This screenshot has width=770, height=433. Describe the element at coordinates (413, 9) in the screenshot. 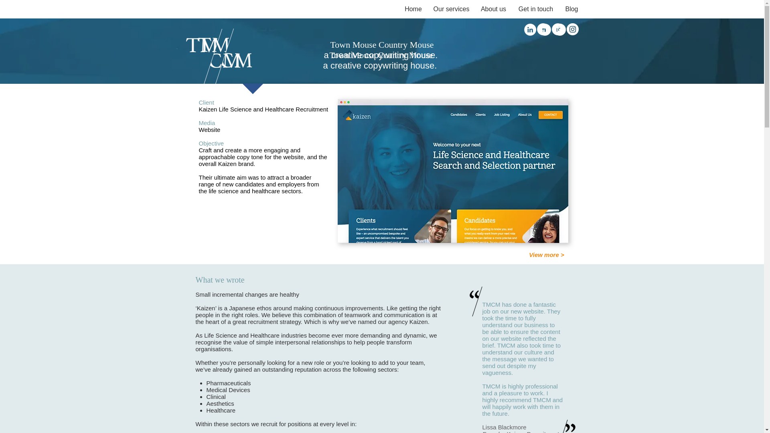

I see `Home` at that location.